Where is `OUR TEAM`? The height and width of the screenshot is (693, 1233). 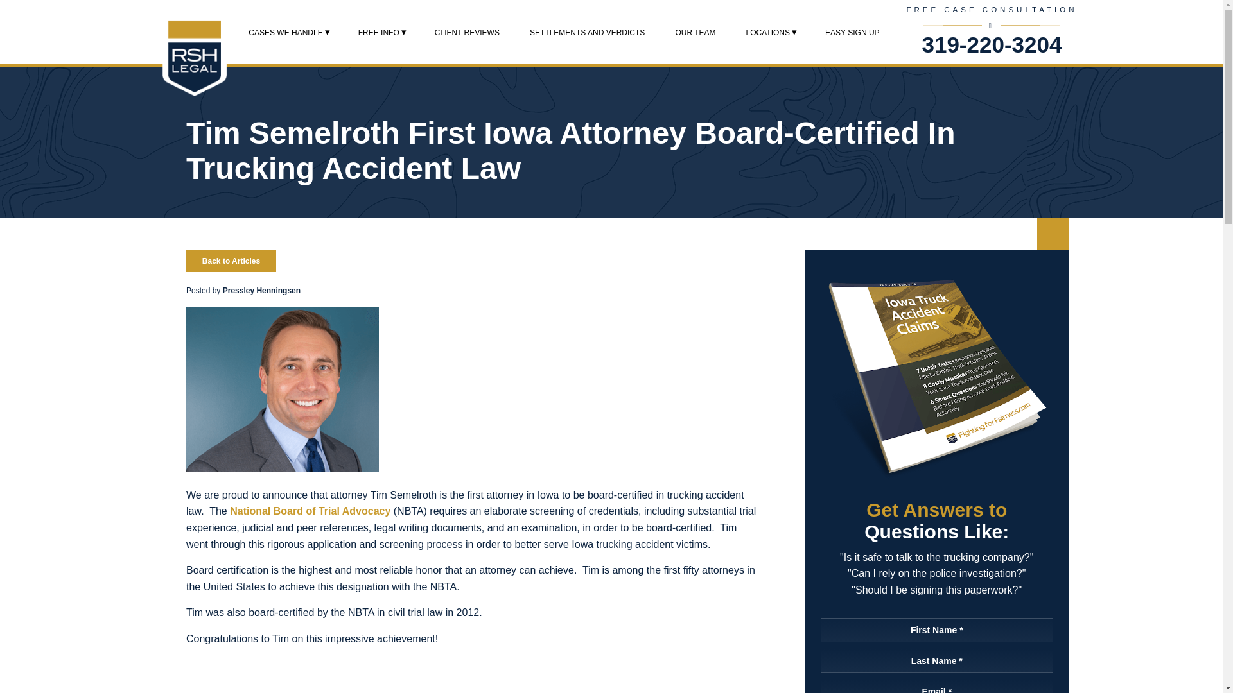 OUR TEAM is located at coordinates (695, 32).